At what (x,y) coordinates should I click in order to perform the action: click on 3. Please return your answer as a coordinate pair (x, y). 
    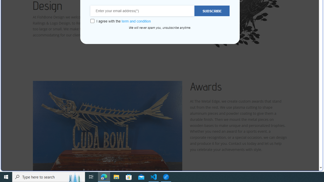
    Looking at the image, I should click on (92, 169).